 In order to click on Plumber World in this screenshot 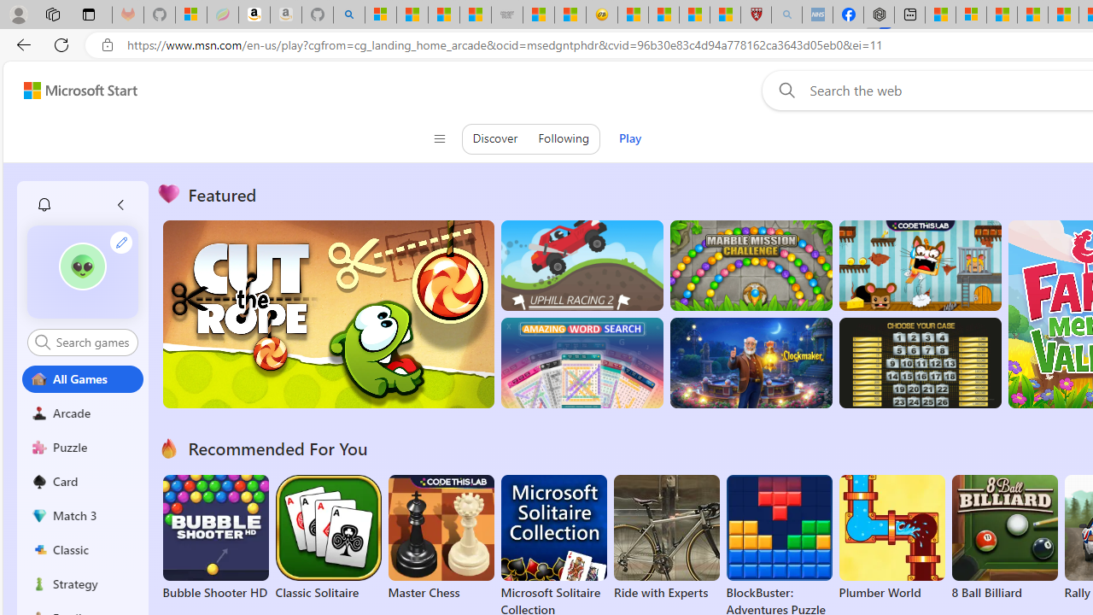, I will do `click(891, 538)`.